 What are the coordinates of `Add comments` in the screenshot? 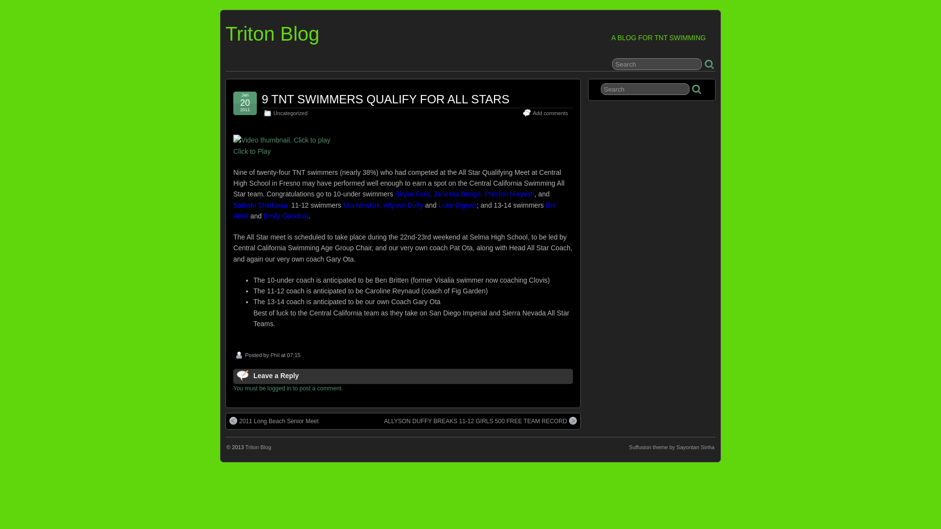 It's located at (550, 113).